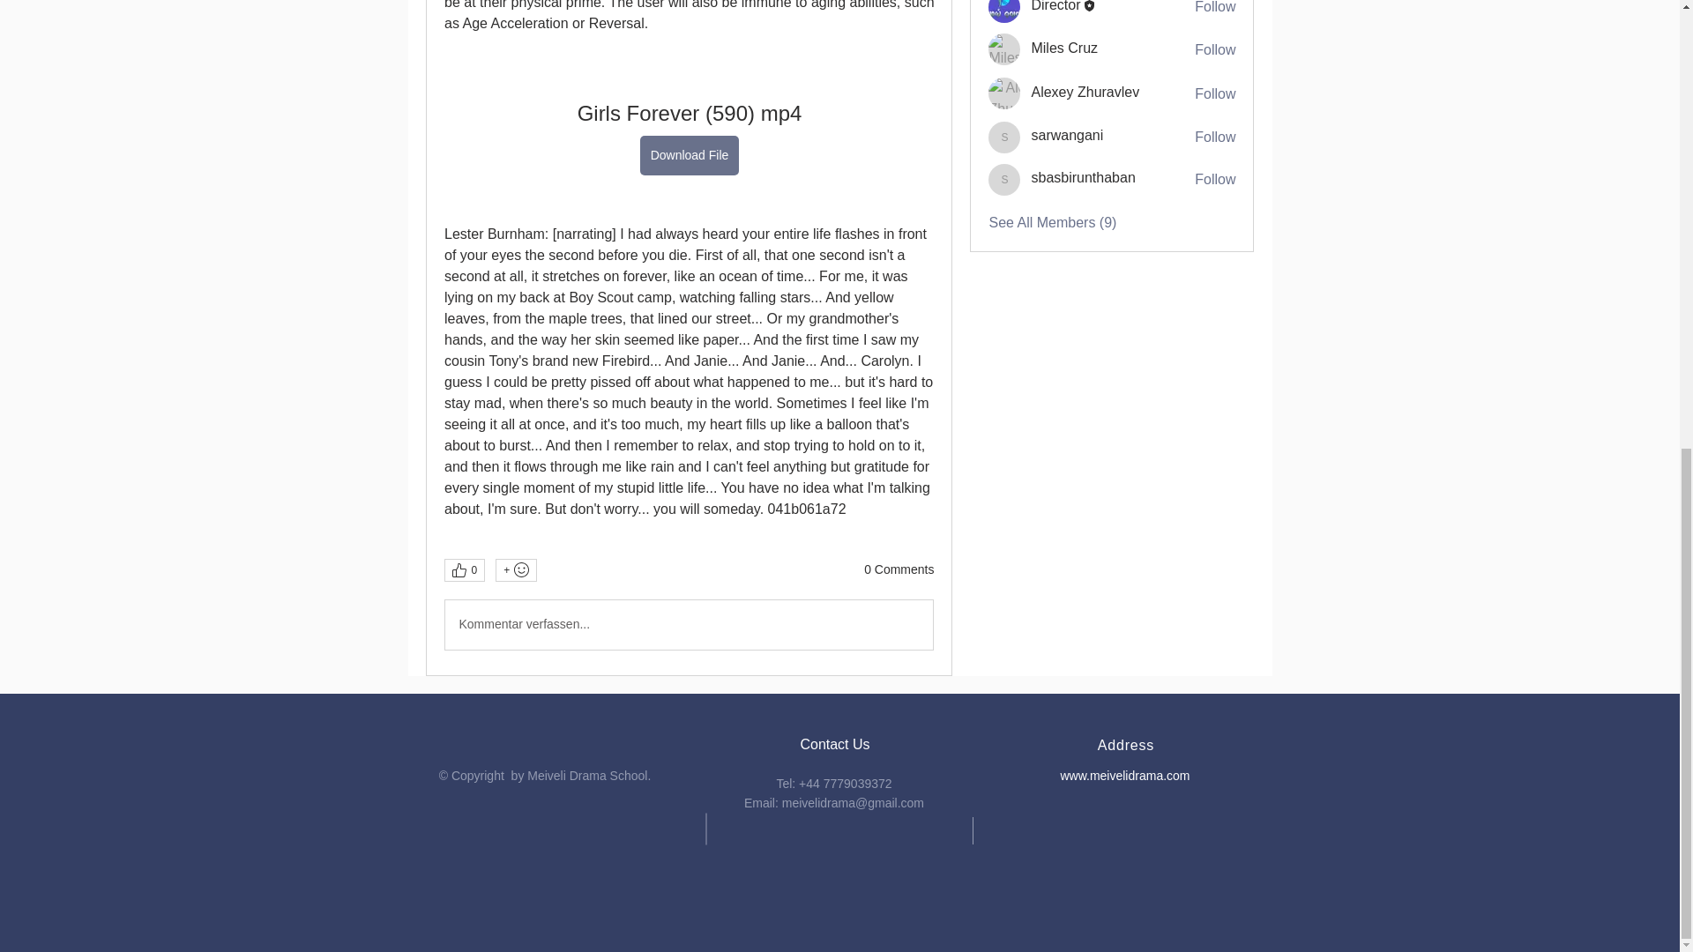 The width and height of the screenshot is (1693, 952). I want to click on 0 Comments, so click(899, 569).